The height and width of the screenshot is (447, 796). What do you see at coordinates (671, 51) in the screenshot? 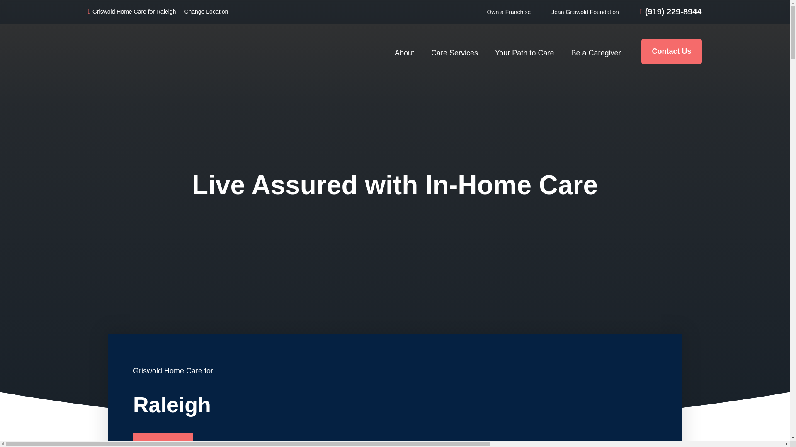
I see `Contact Us` at bounding box center [671, 51].